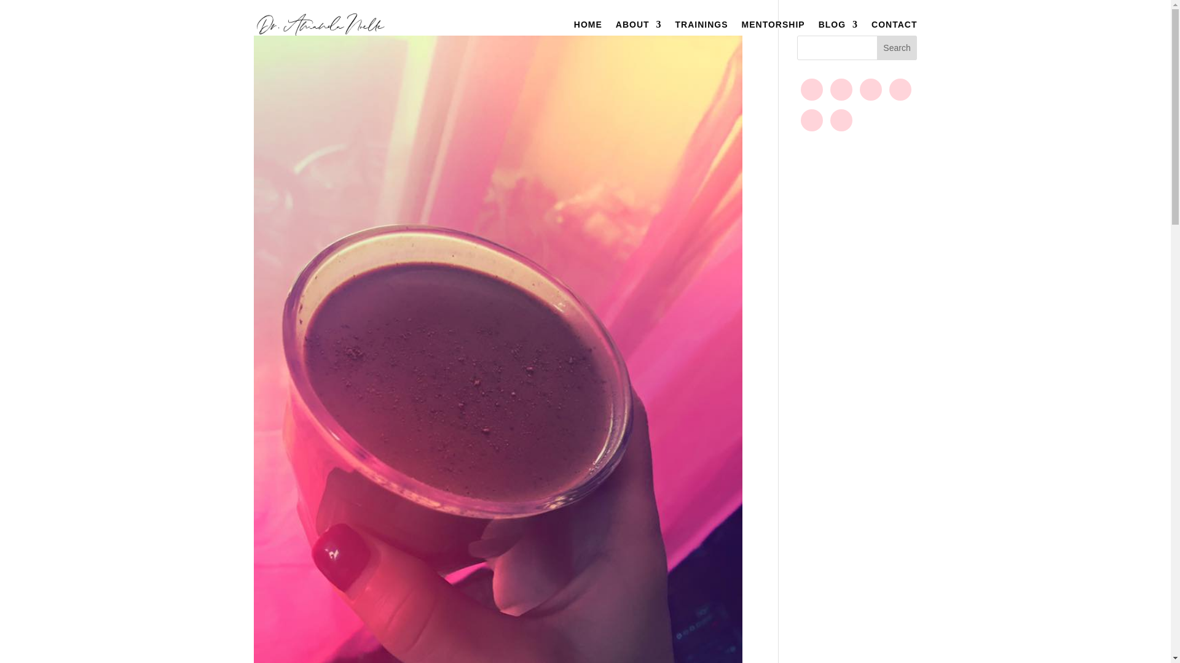  I want to click on CONTACT, so click(894, 34).